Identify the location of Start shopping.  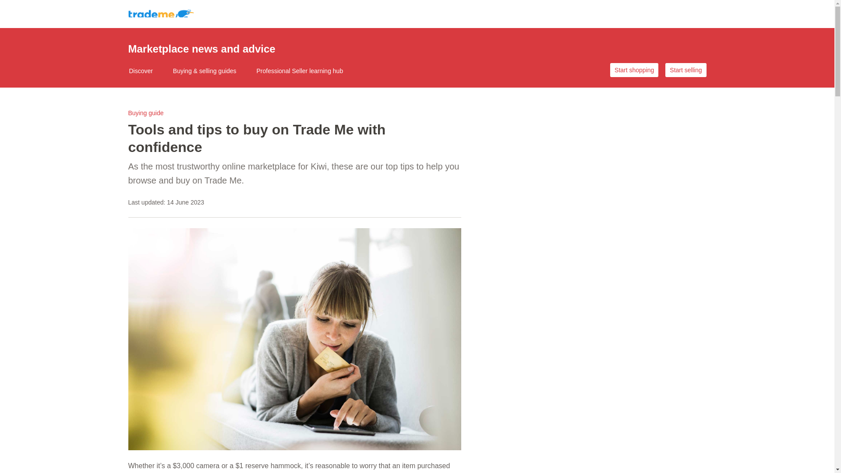
(634, 70).